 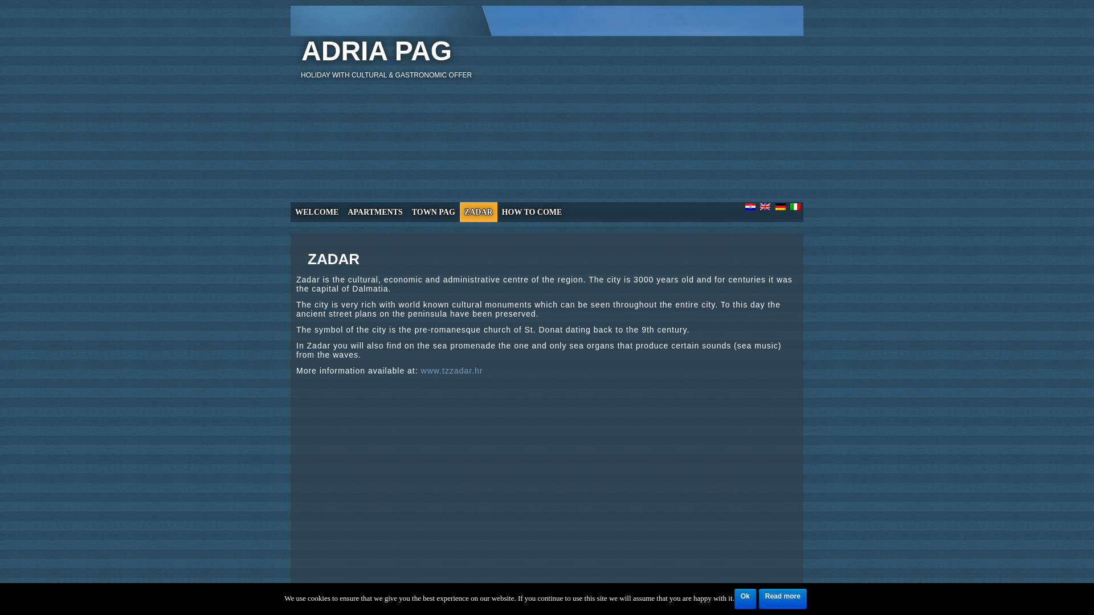 What do you see at coordinates (317, 212) in the screenshot?
I see `WELCOME` at bounding box center [317, 212].